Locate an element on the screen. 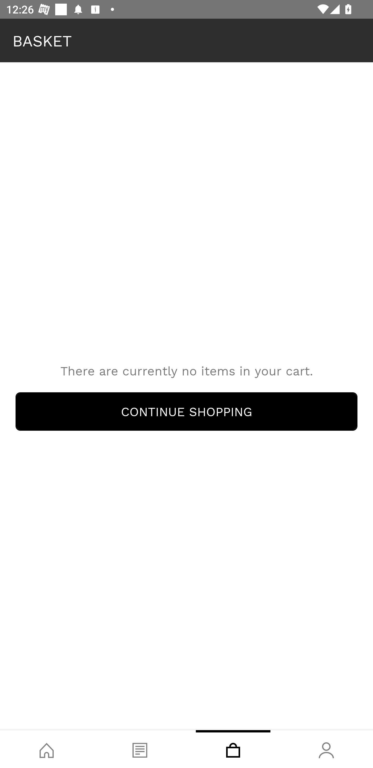 The image size is (373, 768). Account, tab, 4 of 4 is located at coordinates (326, 749).